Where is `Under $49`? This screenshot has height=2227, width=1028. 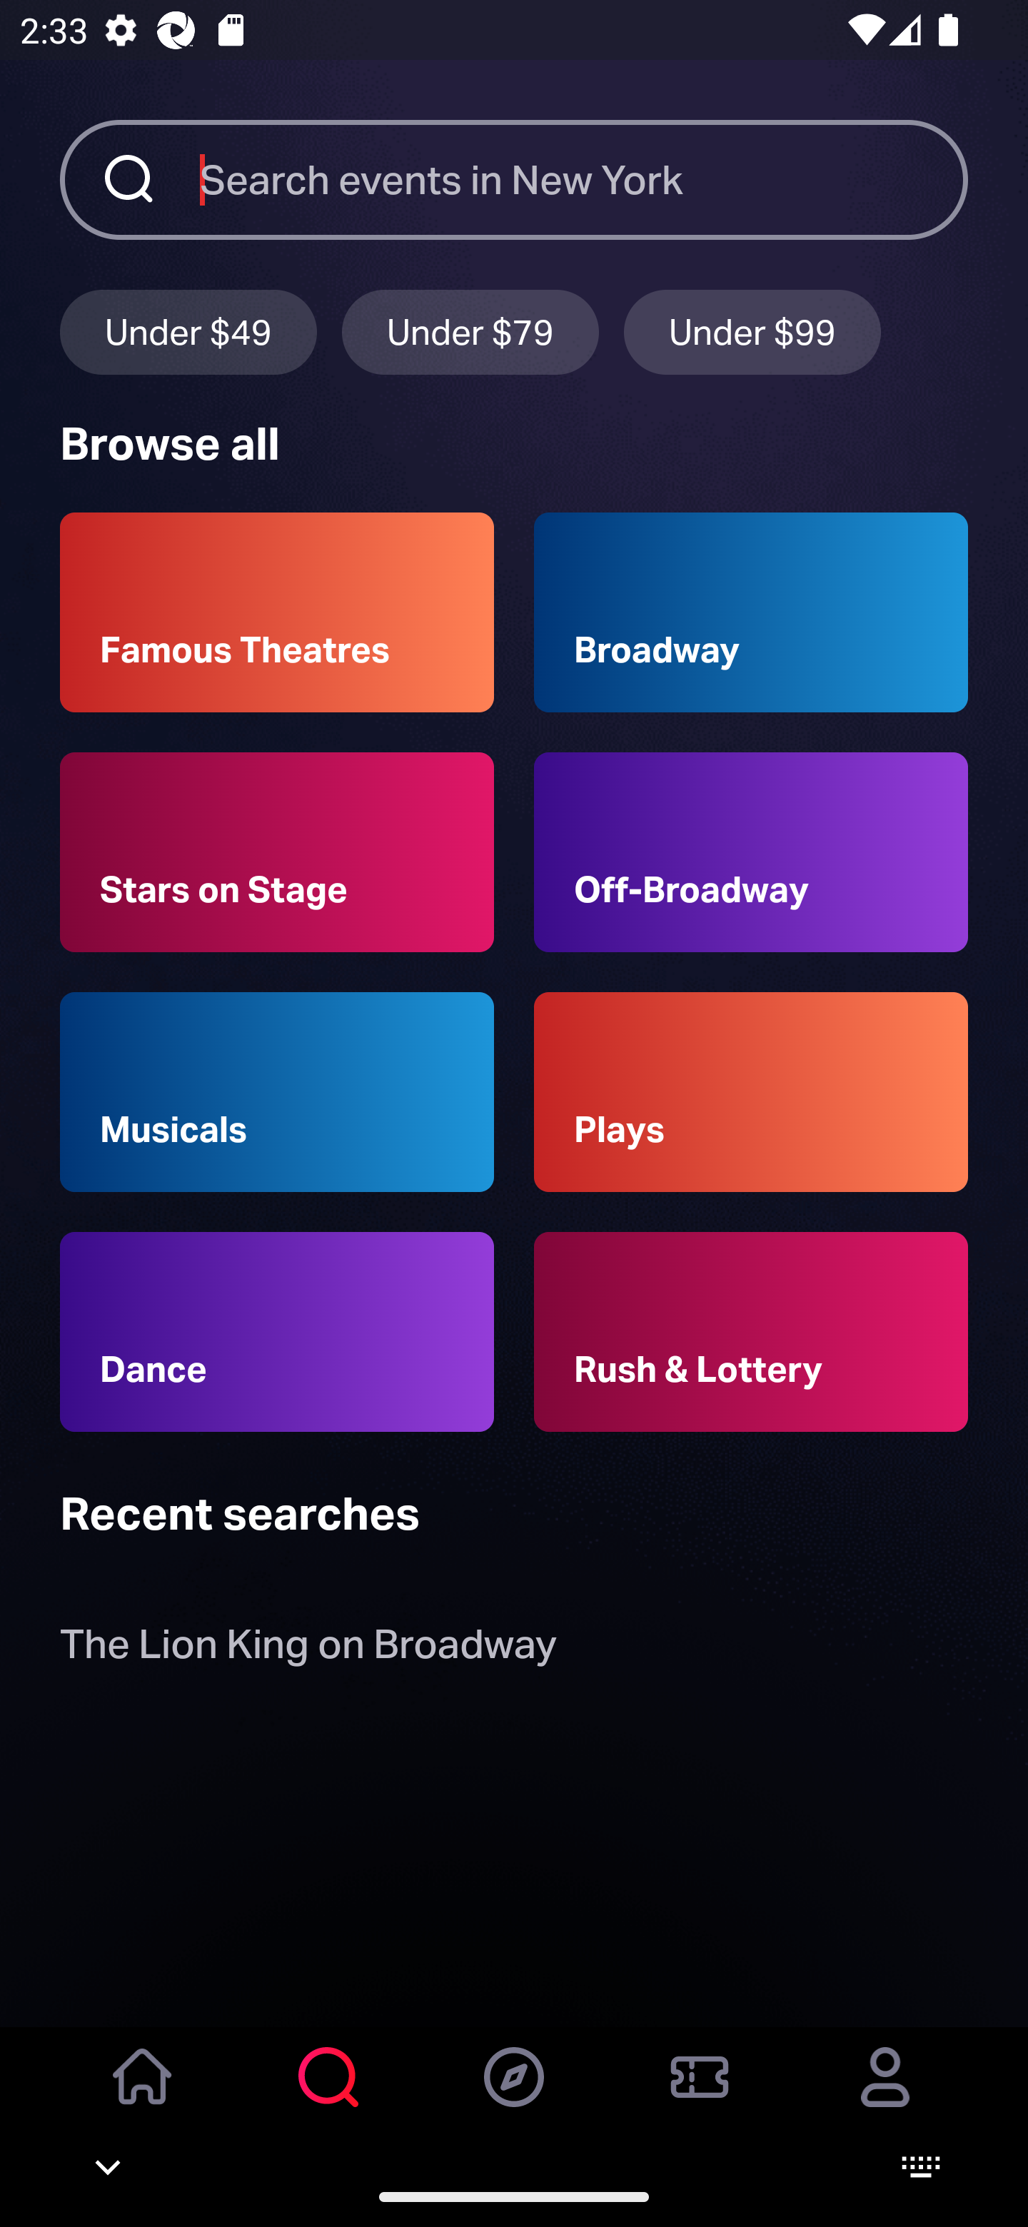
Under $49 is located at coordinates (188, 331).